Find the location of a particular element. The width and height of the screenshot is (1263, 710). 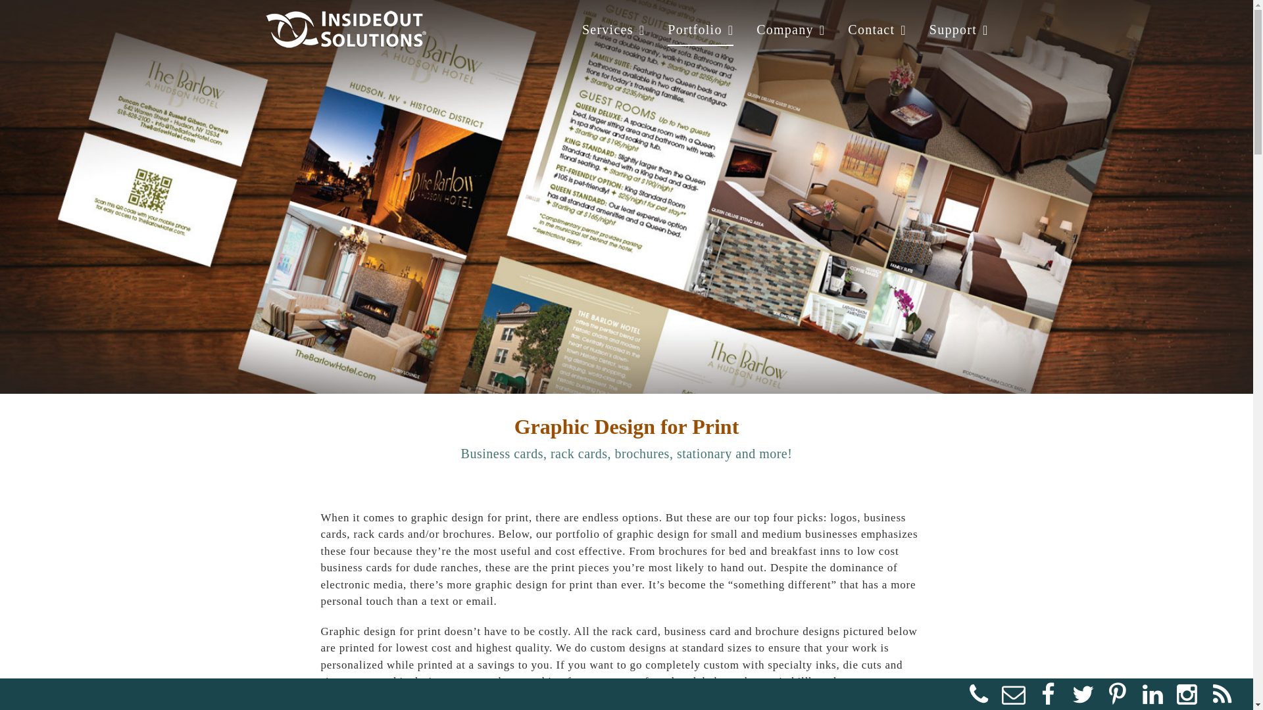

Support is located at coordinates (959, 29).